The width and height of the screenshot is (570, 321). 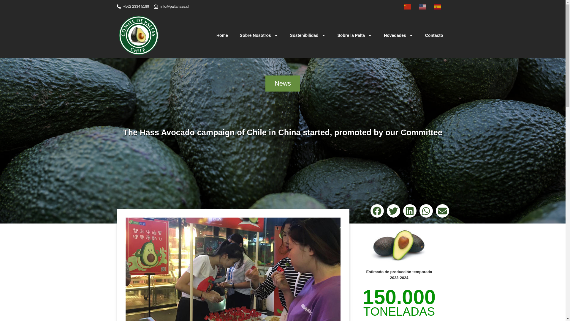 What do you see at coordinates (308, 35) in the screenshot?
I see `Sostenibilidad` at bounding box center [308, 35].